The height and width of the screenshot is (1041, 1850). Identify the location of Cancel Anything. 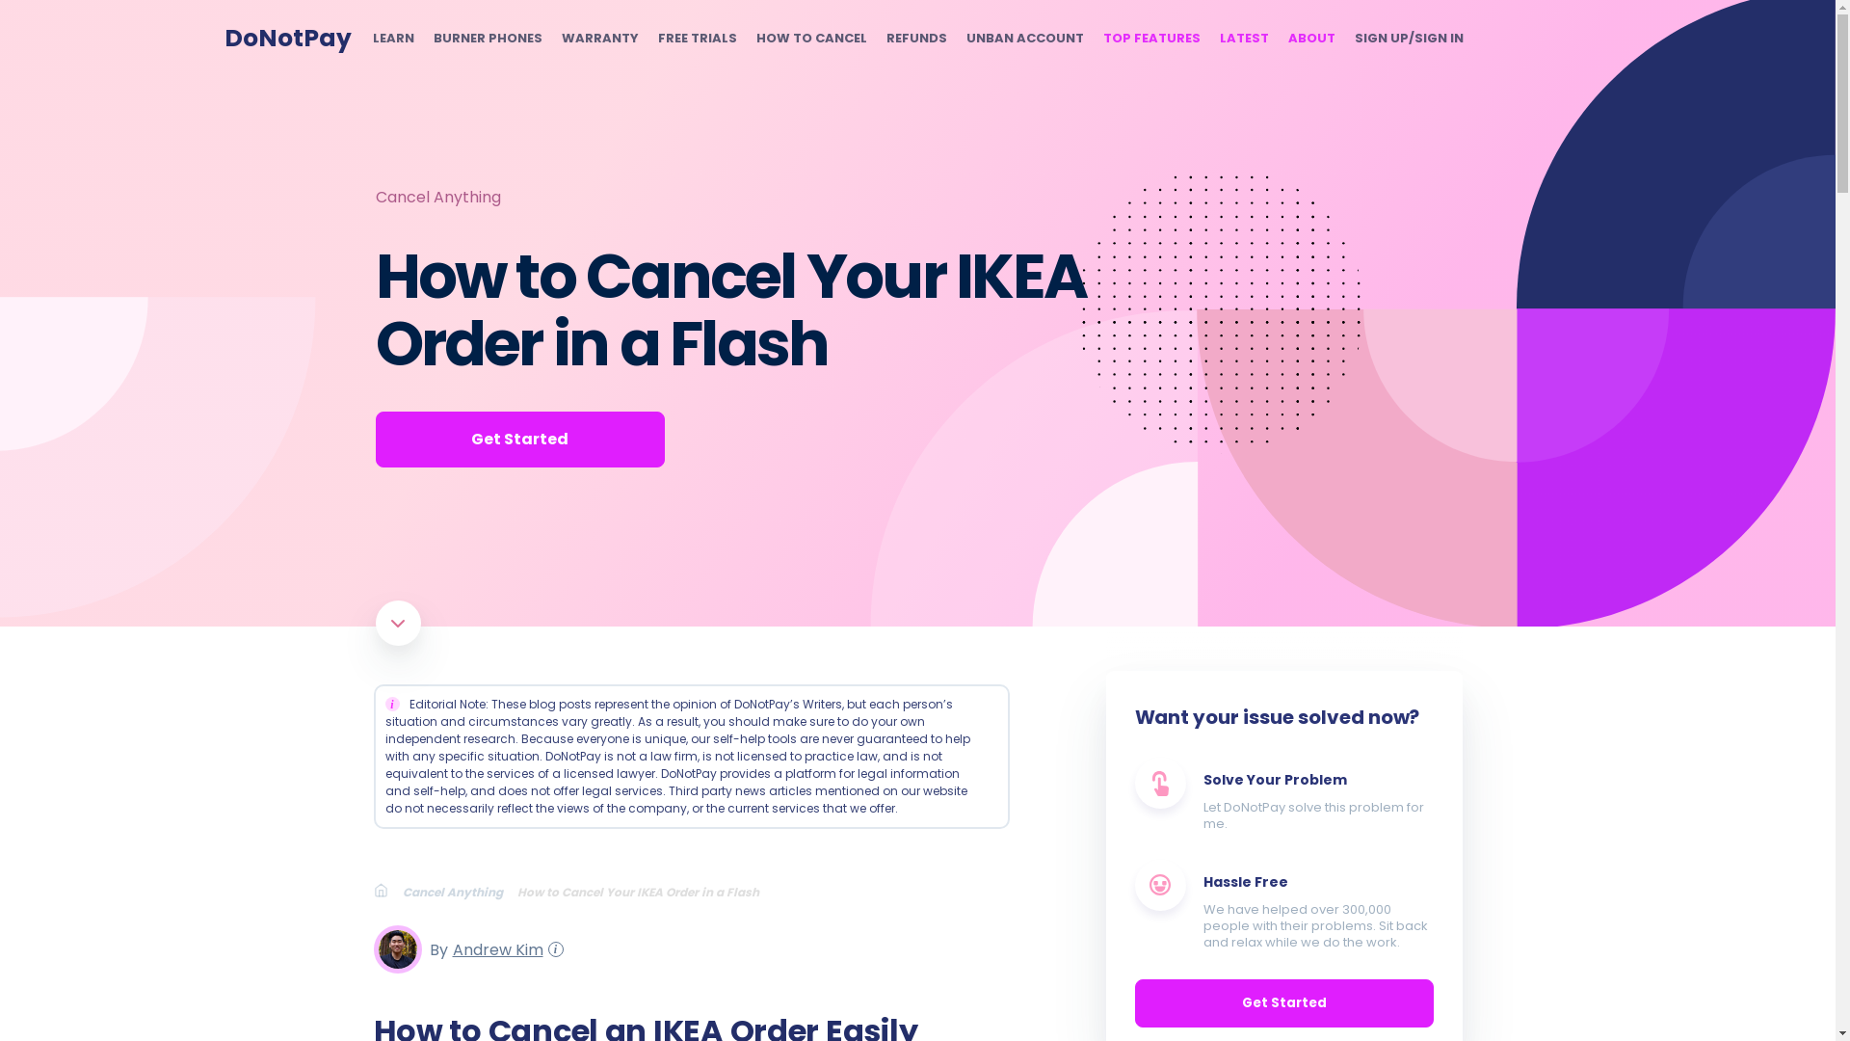
(437, 197).